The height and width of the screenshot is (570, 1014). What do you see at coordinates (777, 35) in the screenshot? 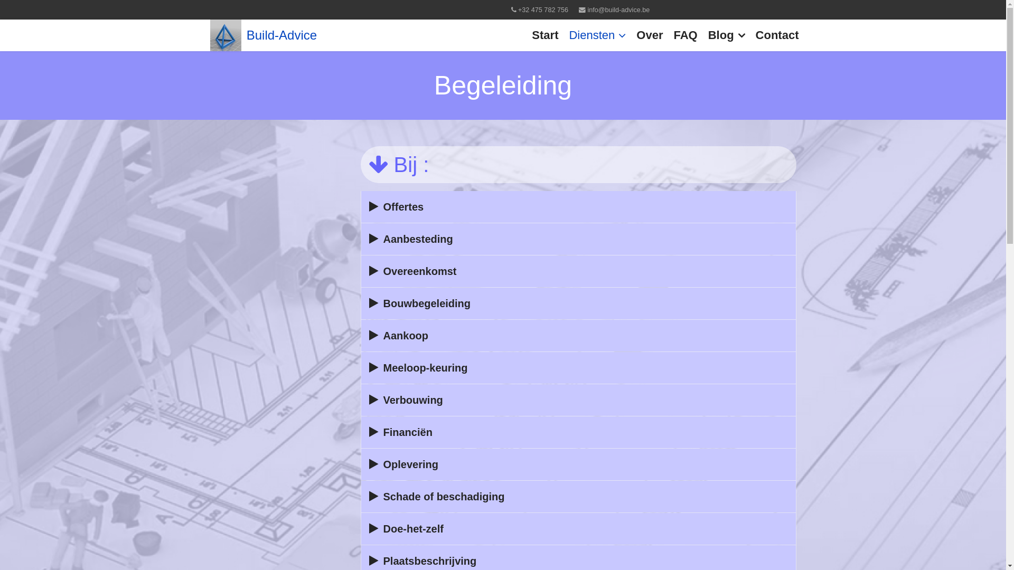
I see `Contact` at bounding box center [777, 35].